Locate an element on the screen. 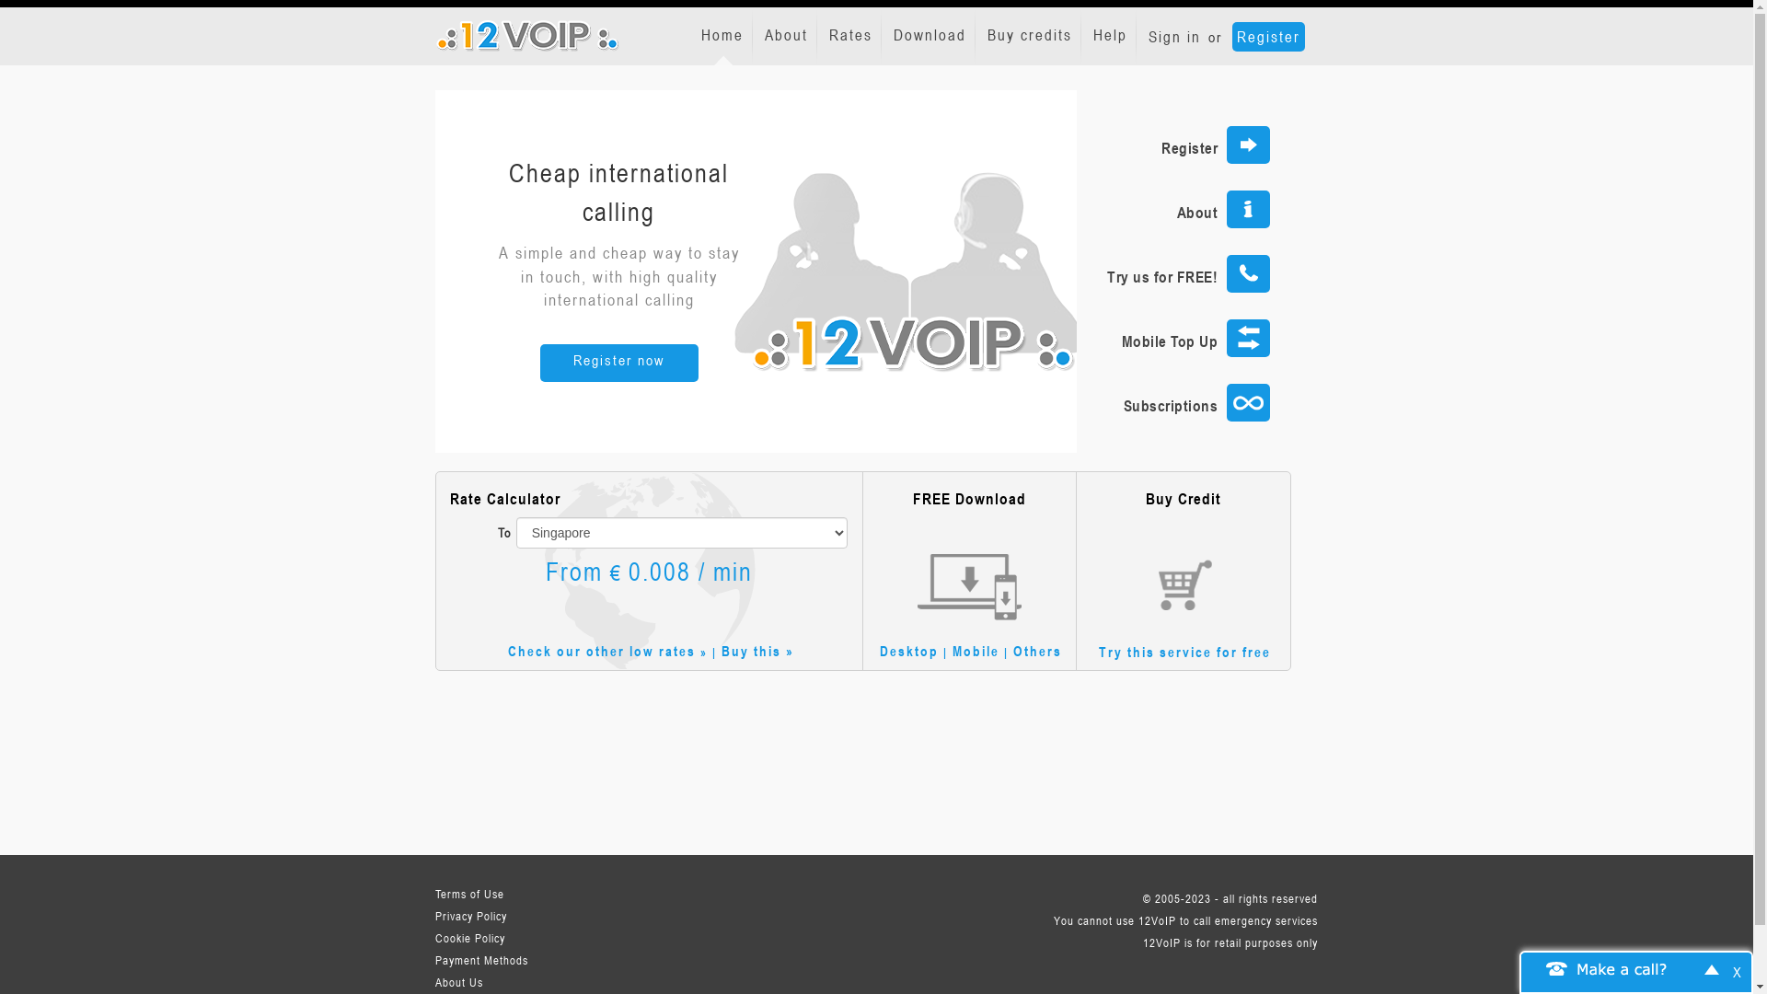 This screenshot has height=994, width=1767. Home is located at coordinates (723, 37).